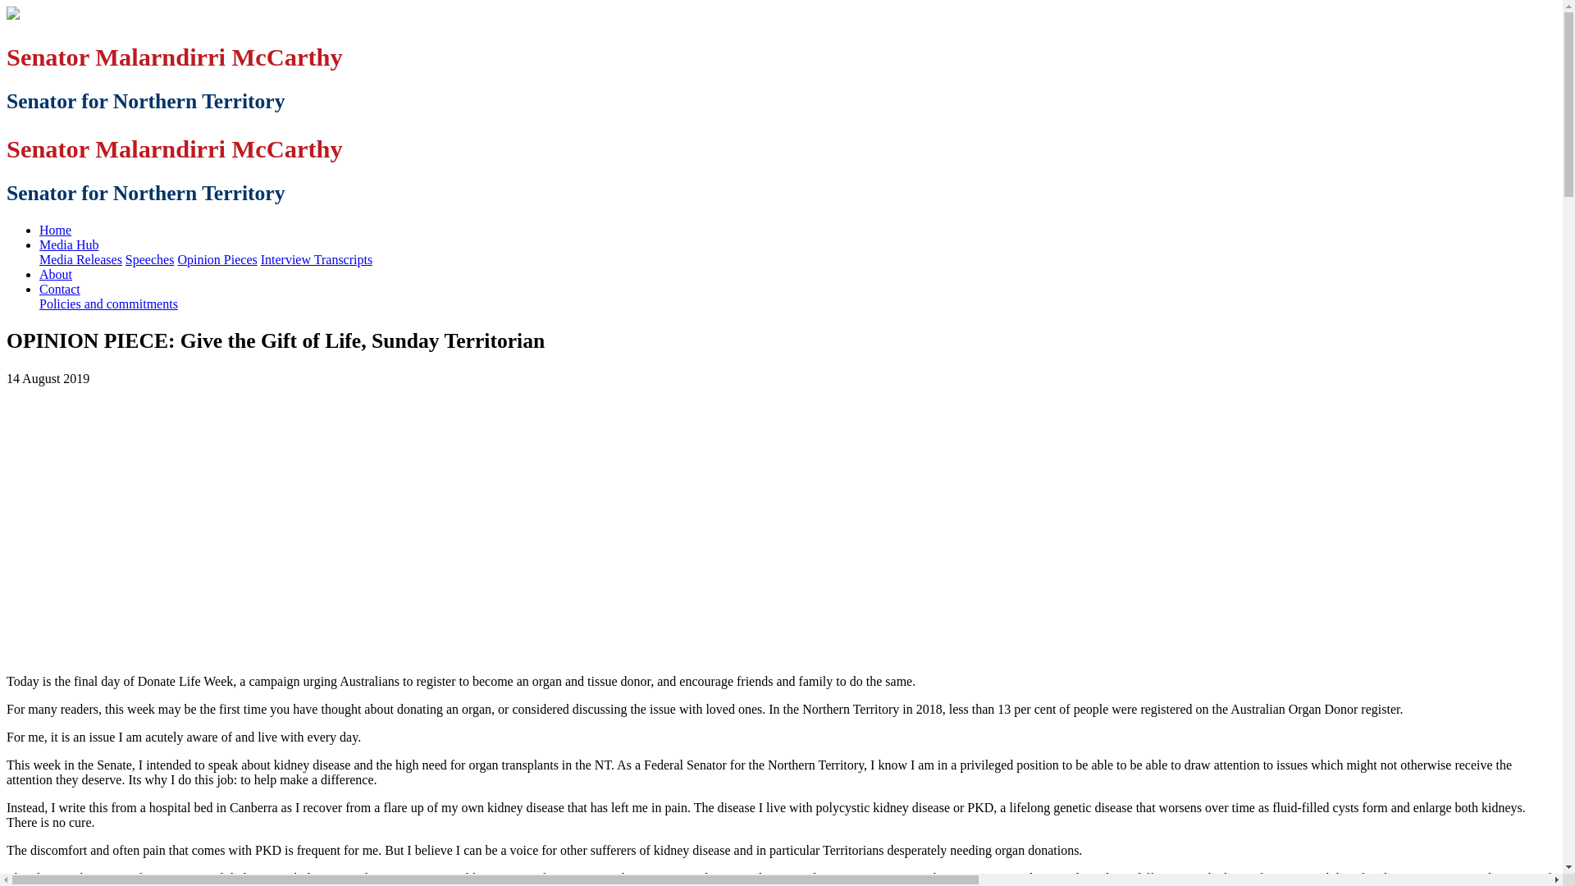 The width and height of the screenshot is (1575, 886). I want to click on Opinion Pieces, so click(217, 259).